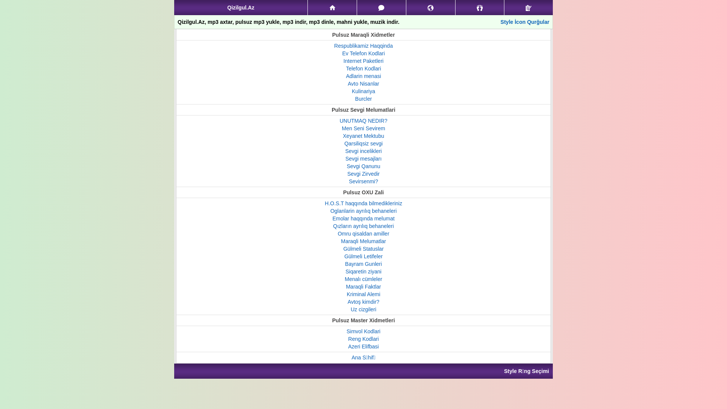  I want to click on Maraqli Melumatlar, so click(363, 241).